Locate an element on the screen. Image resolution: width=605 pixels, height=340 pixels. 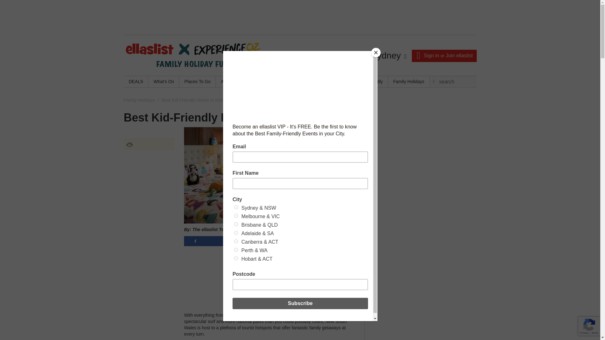
Sign in is located at coordinates (431, 55).